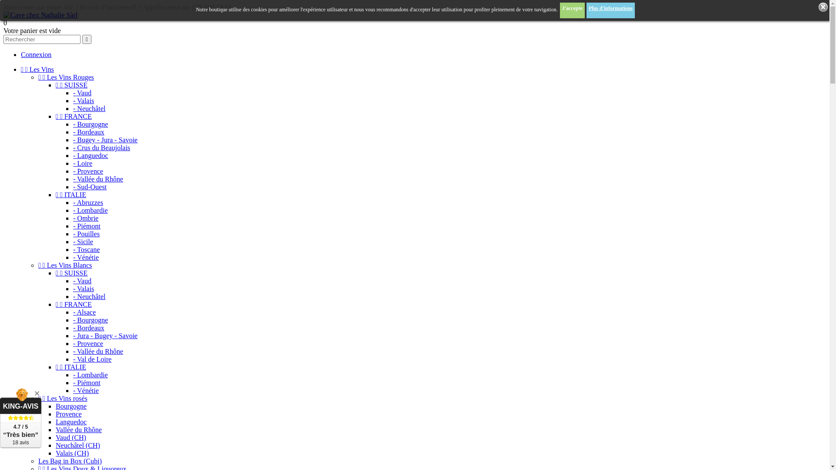  Describe the element at coordinates (84, 312) in the screenshot. I see `- Alsace` at that location.